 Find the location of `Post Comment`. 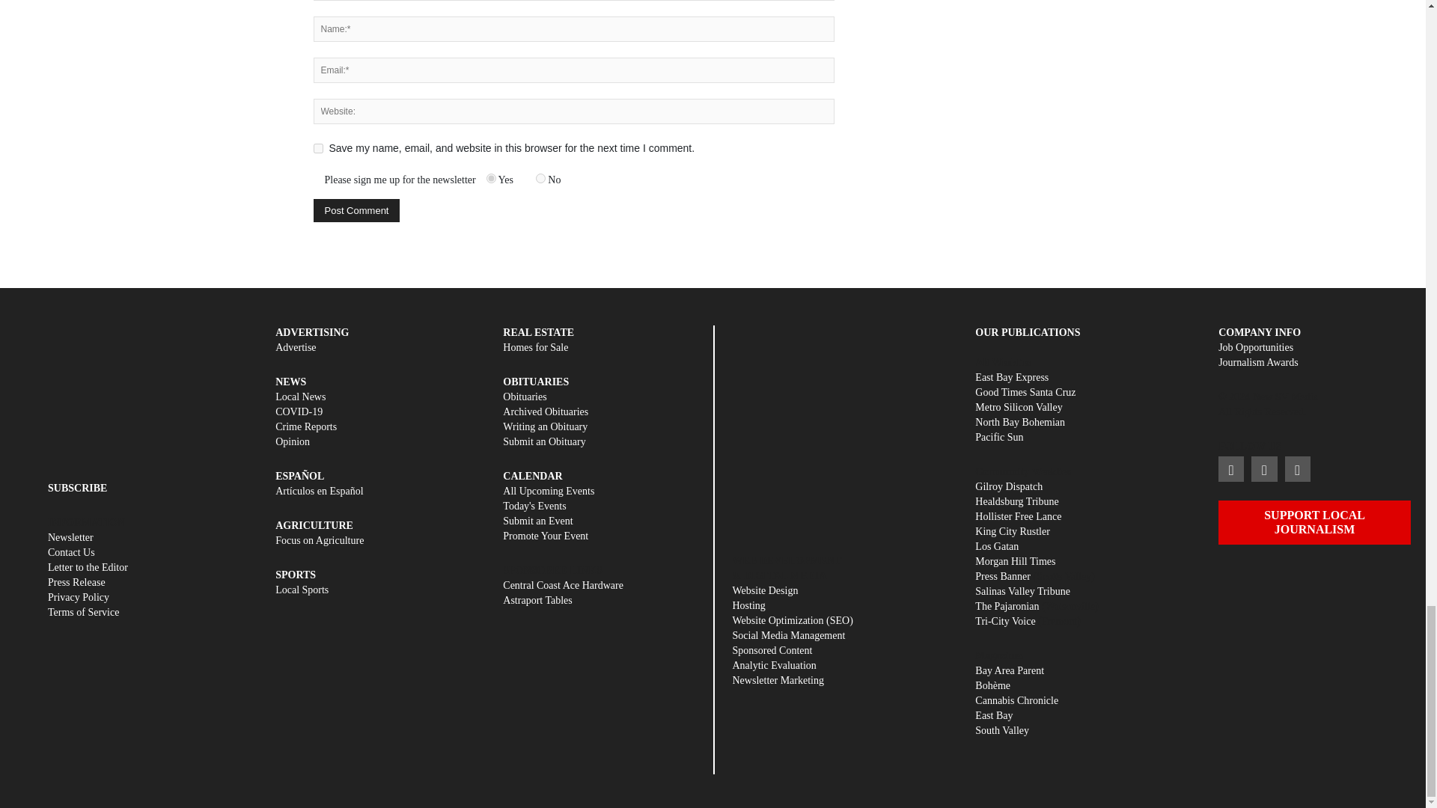

Post Comment is located at coordinates (356, 210).